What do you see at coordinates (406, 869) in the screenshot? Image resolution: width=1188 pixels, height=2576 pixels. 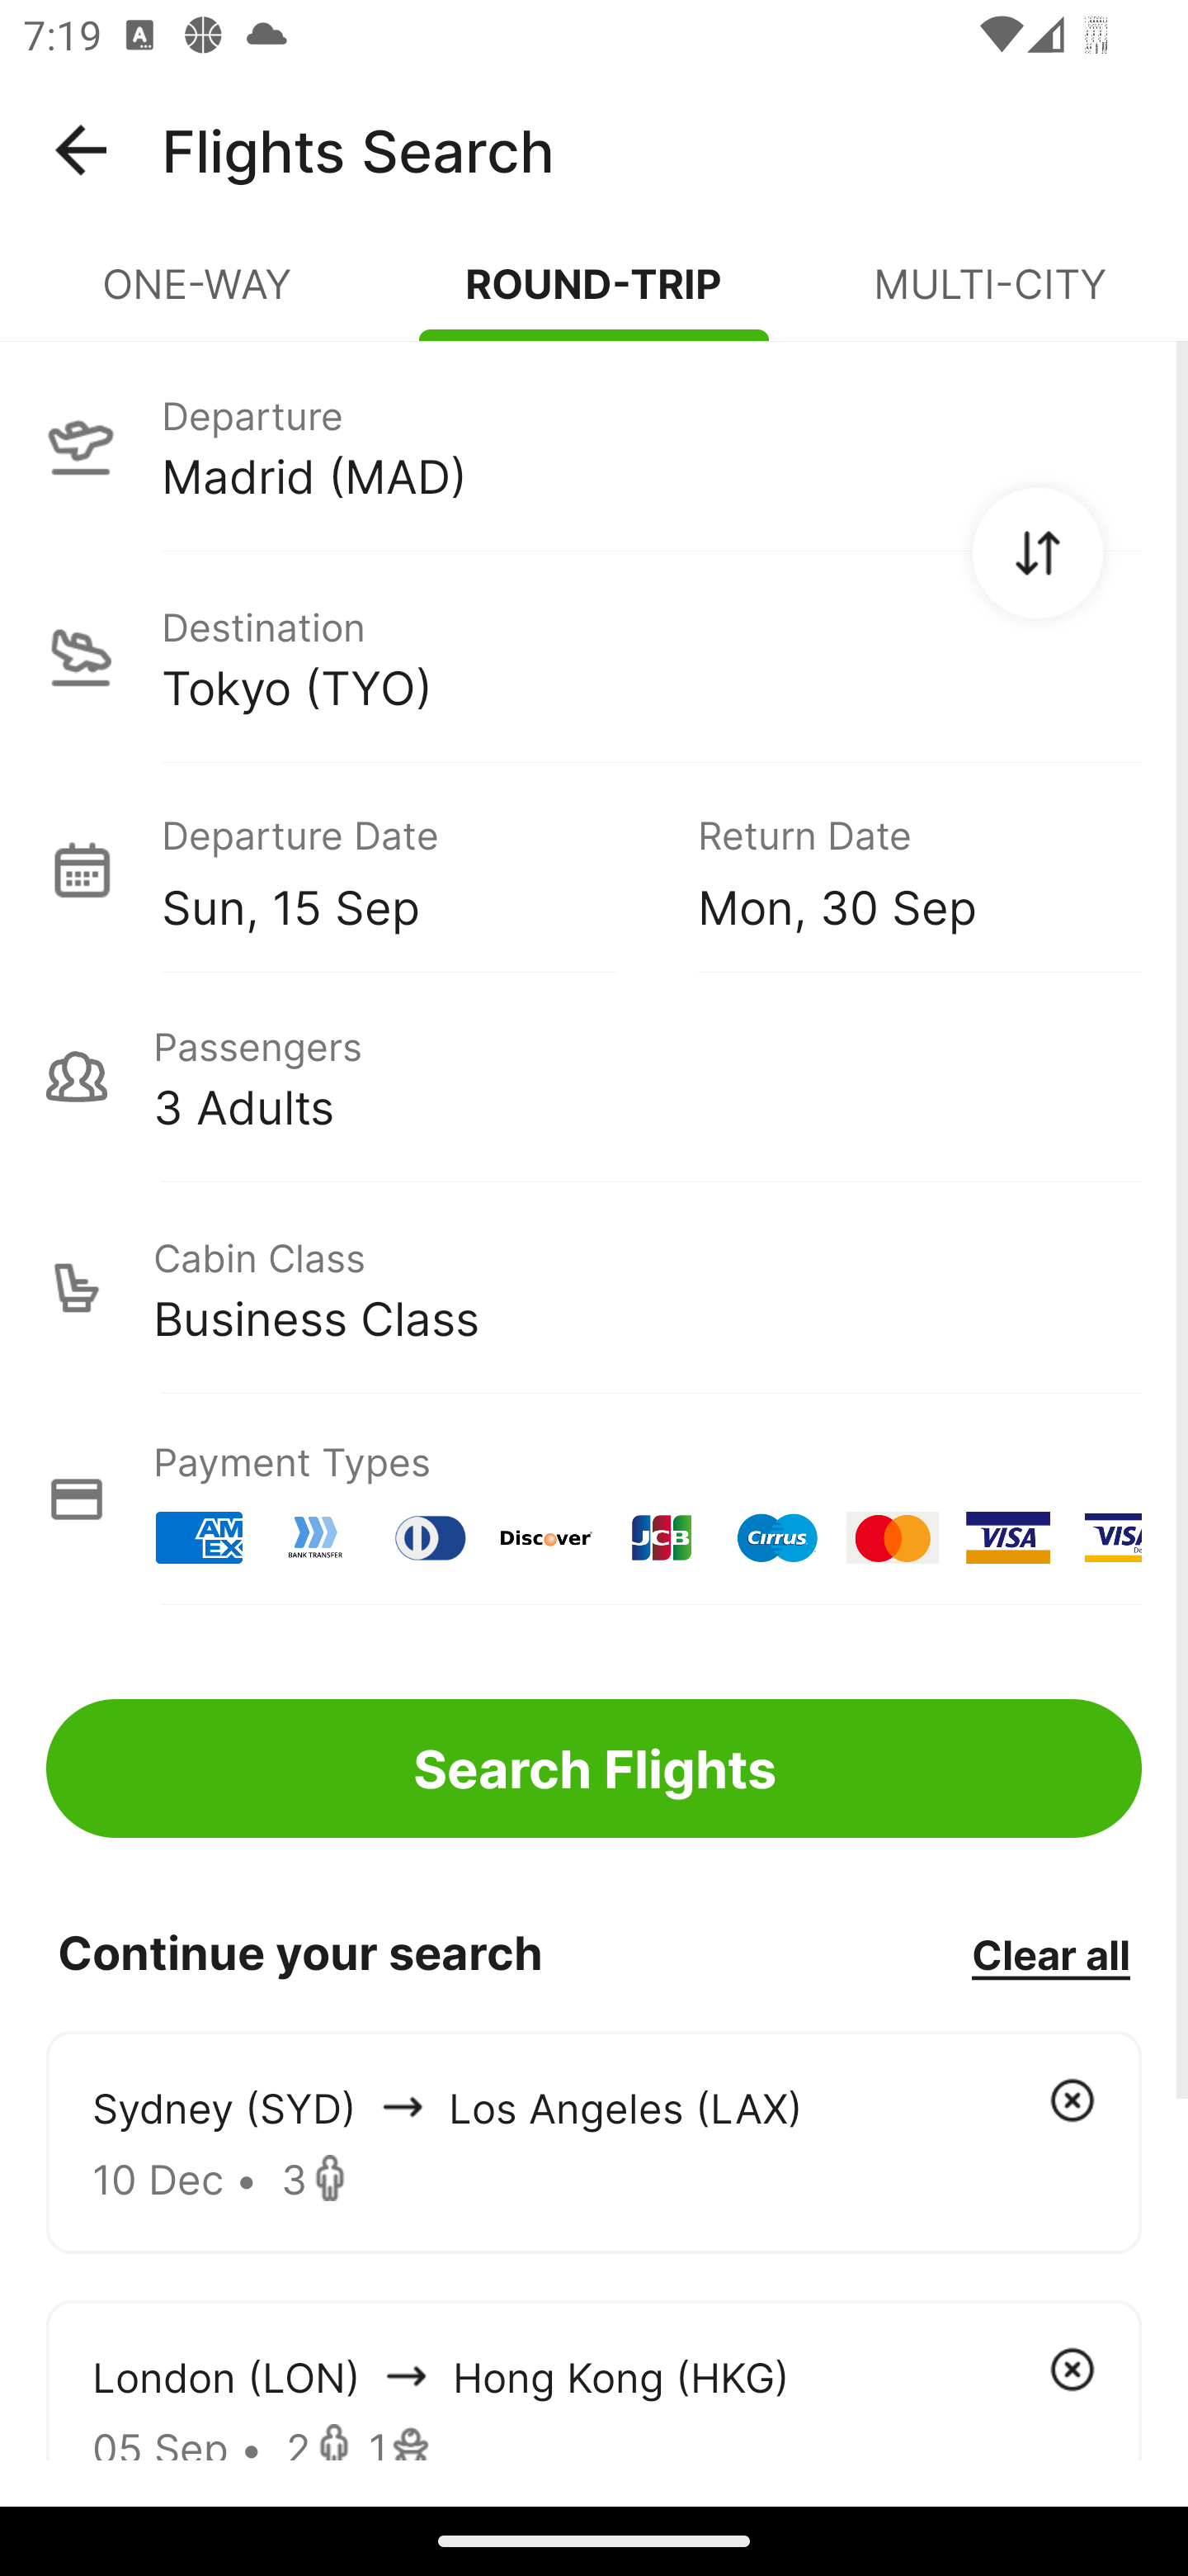 I see `Departure Date Sun, 15 Sep` at bounding box center [406, 869].